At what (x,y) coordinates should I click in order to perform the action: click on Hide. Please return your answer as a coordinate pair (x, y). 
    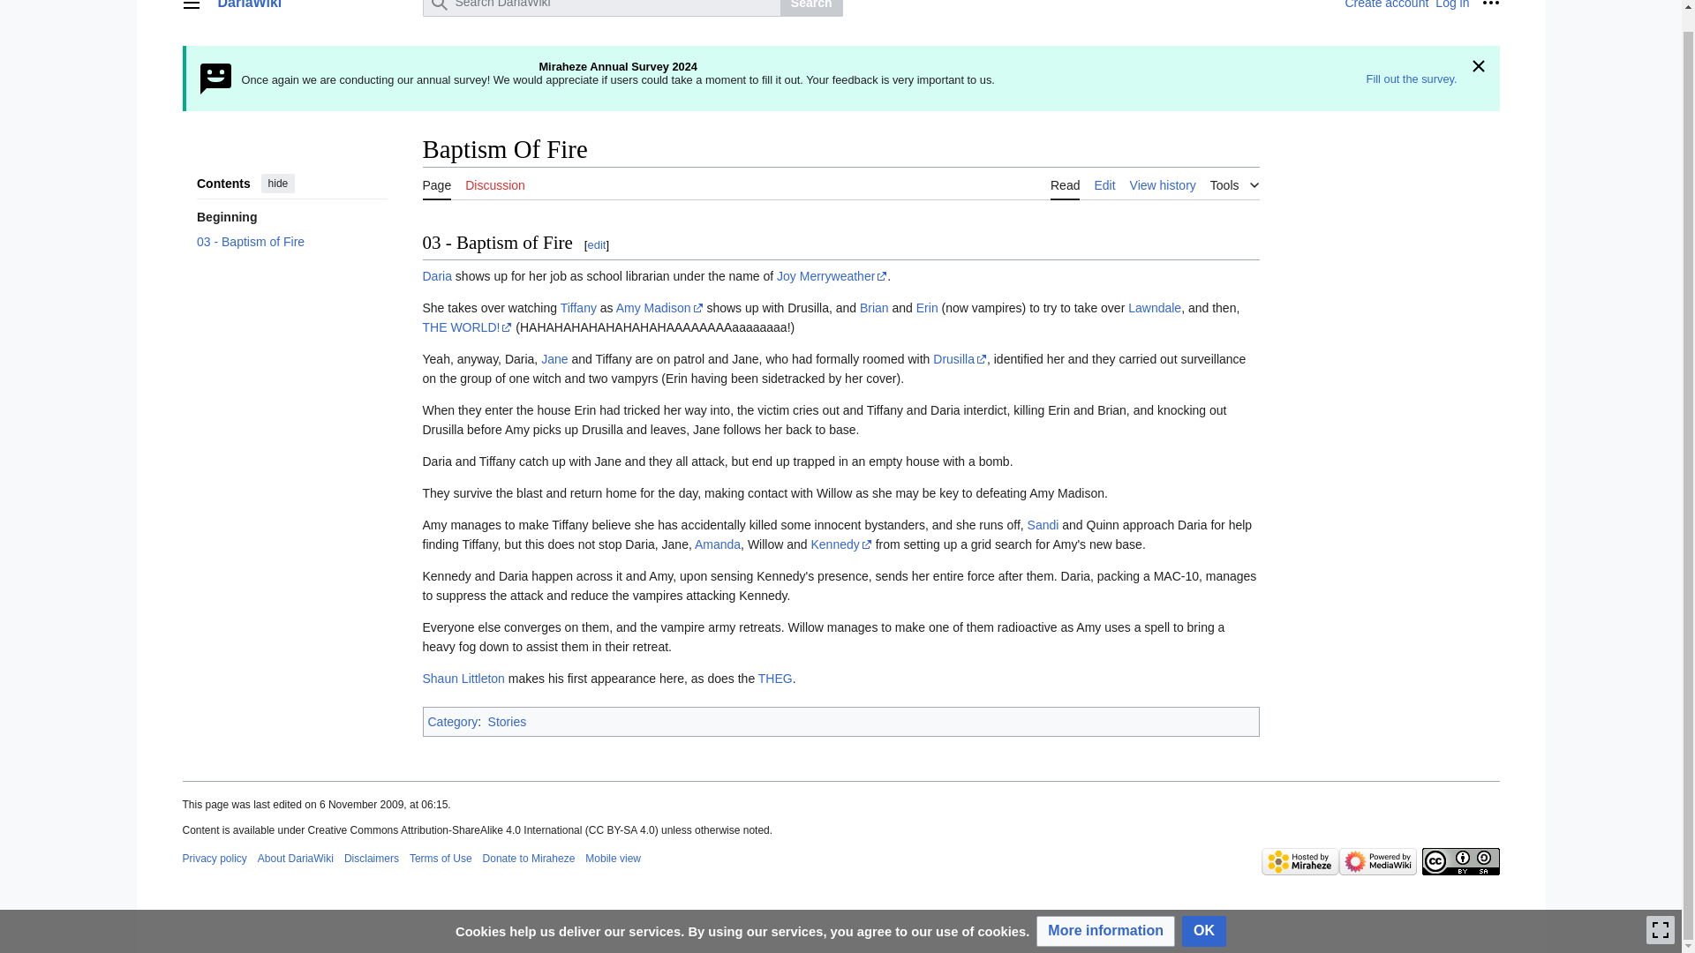
    Looking at the image, I should click on (1478, 67).